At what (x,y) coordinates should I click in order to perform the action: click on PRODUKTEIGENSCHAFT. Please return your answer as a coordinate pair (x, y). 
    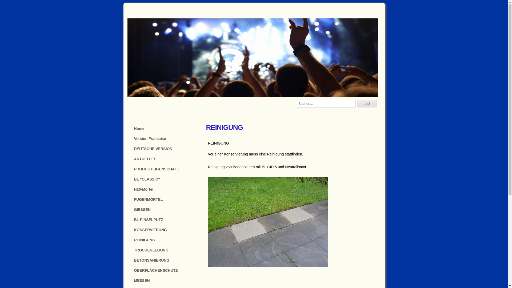
    Looking at the image, I should click on (166, 169).